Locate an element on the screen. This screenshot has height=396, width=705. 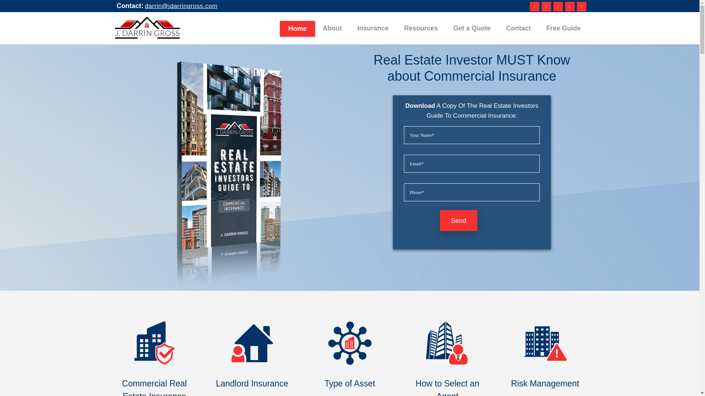
Send is located at coordinates (458, 220).